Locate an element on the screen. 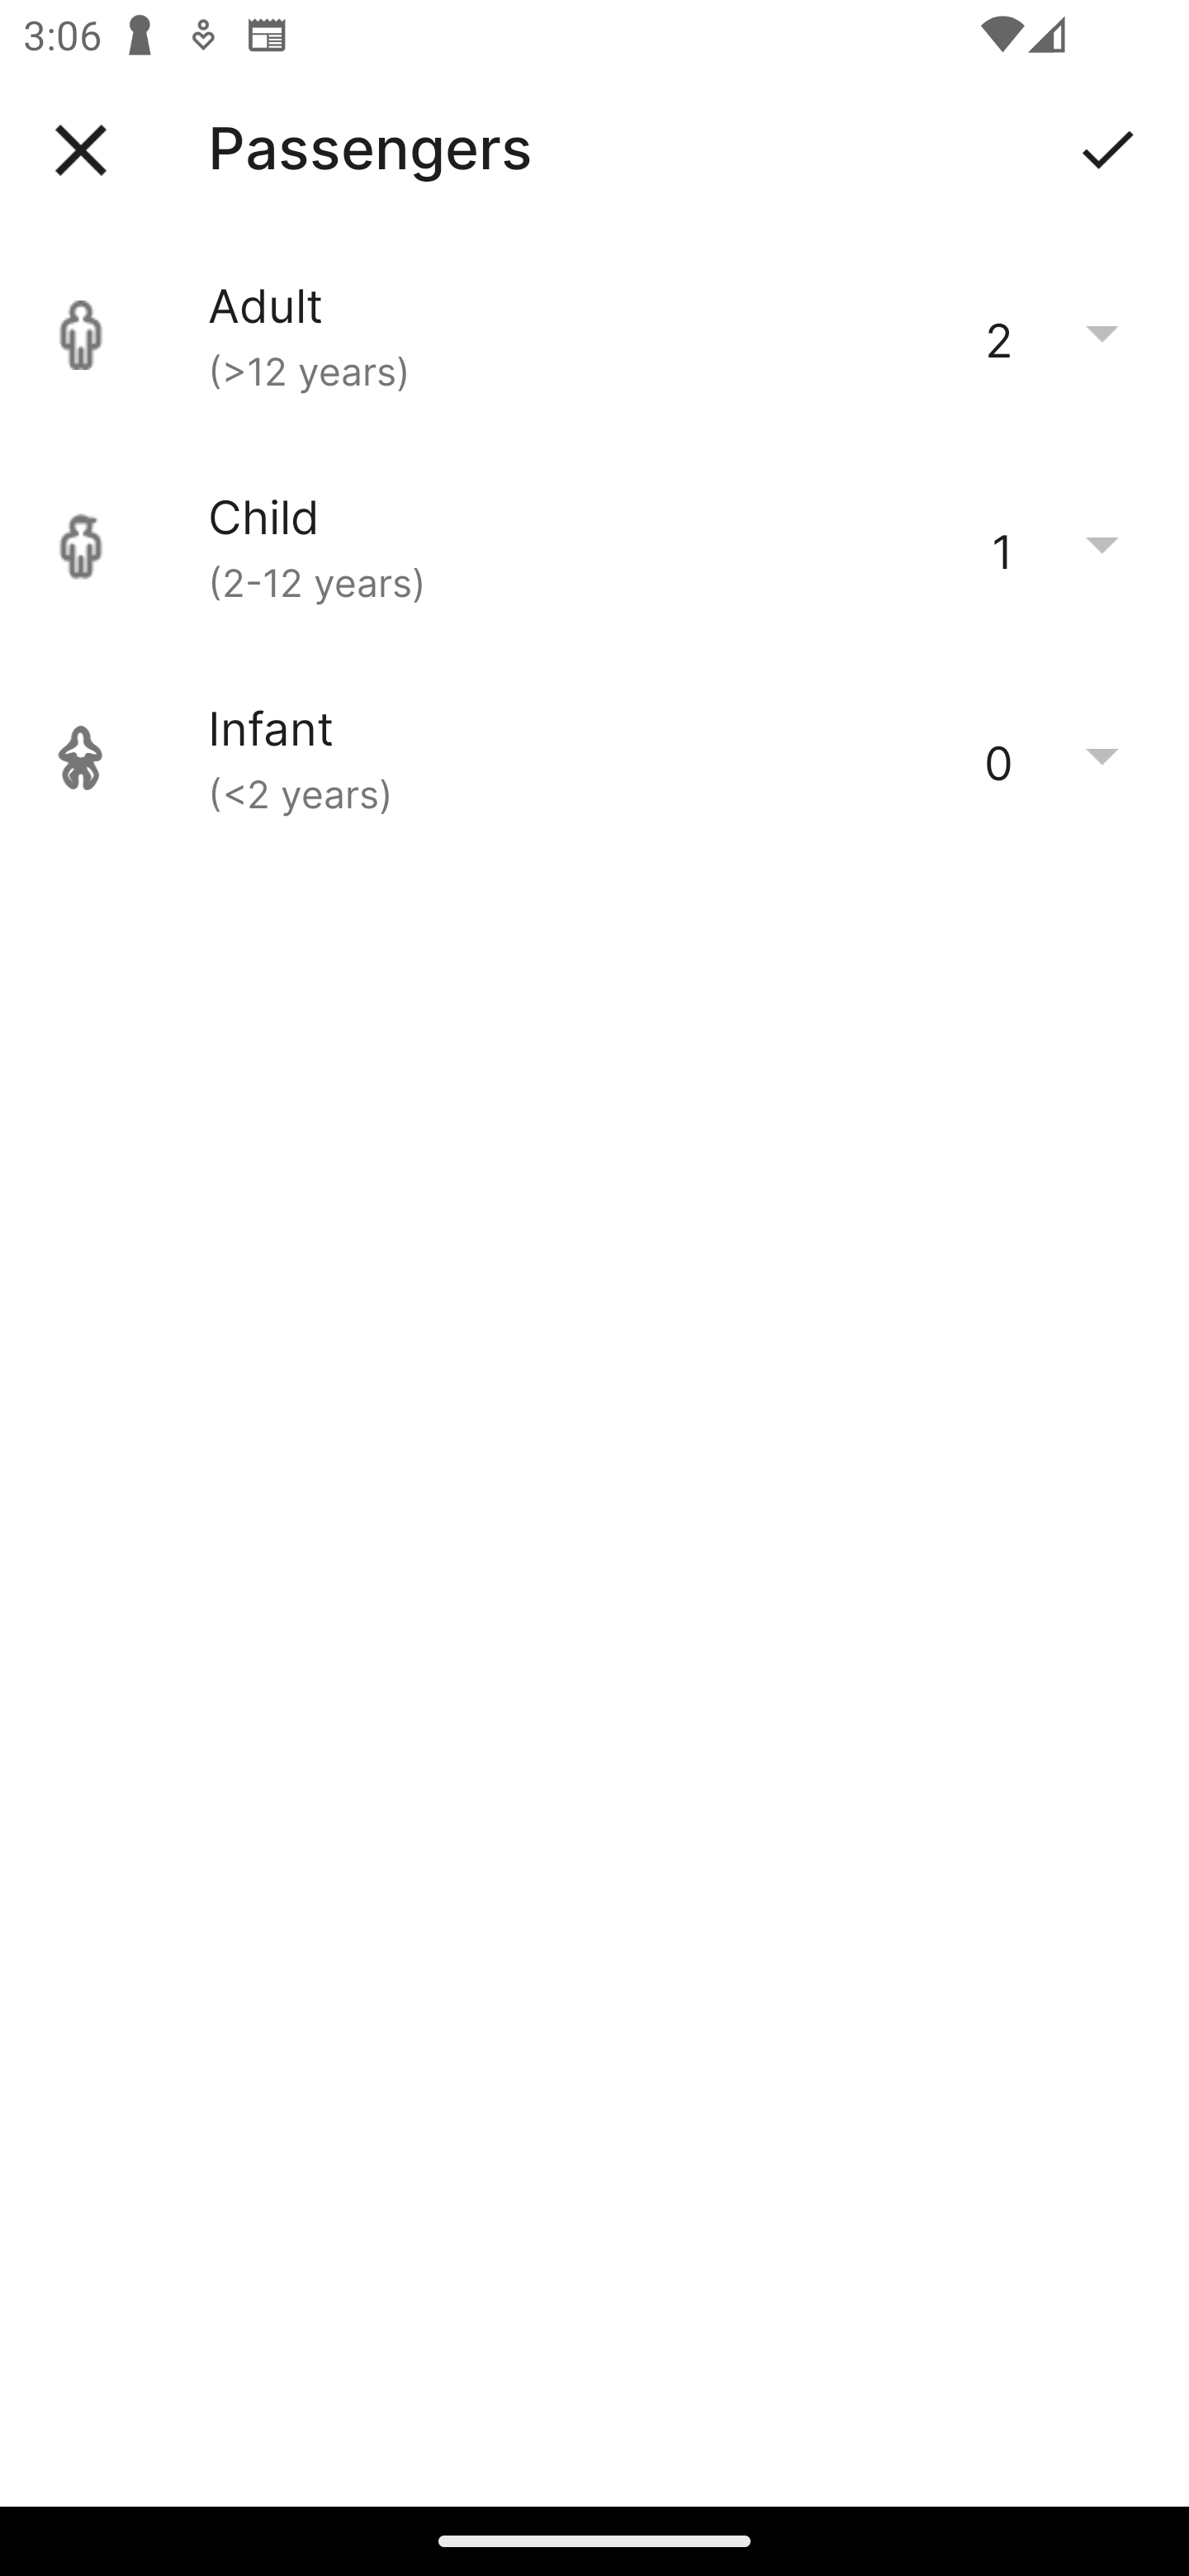 The image size is (1189, 2576). Infant (<2 years) 0 is located at coordinates (594, 758).